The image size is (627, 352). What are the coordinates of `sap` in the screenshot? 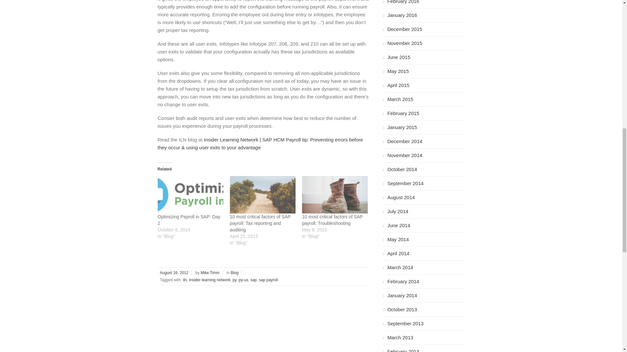 It's located at (253, 280).